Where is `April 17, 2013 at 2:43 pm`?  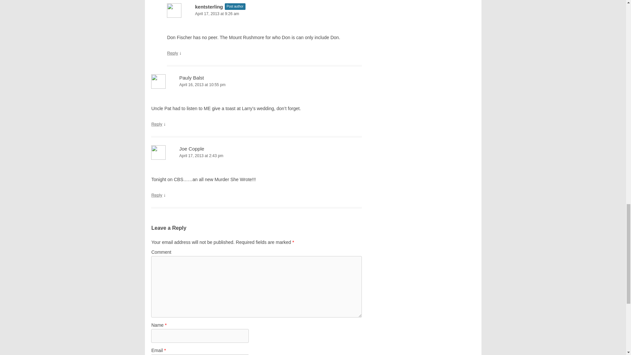 April 17, 2013 at 2:43 pm is located at coordinates (256, 156).